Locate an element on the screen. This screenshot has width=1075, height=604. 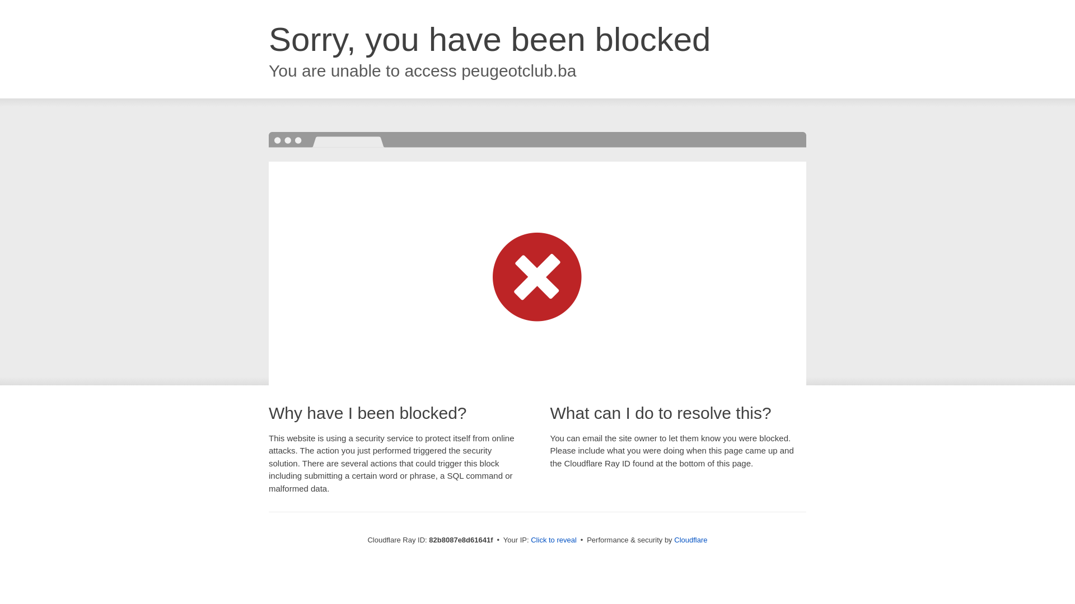
Cloudflare is located at coordinates (691, 540).